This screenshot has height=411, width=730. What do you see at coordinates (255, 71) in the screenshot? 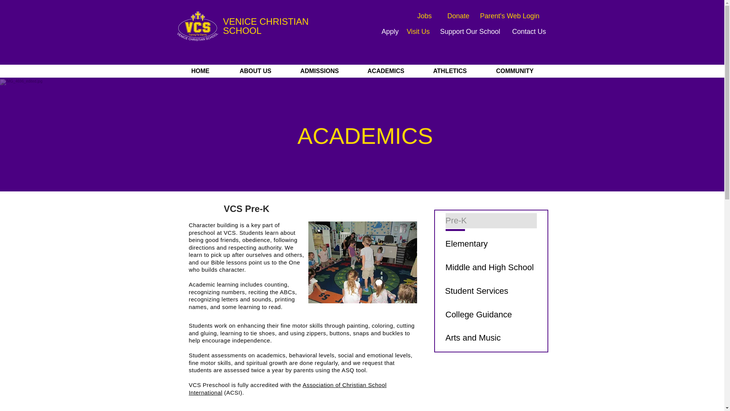
I see `ABOUT US` at bounding box center [255, 71].